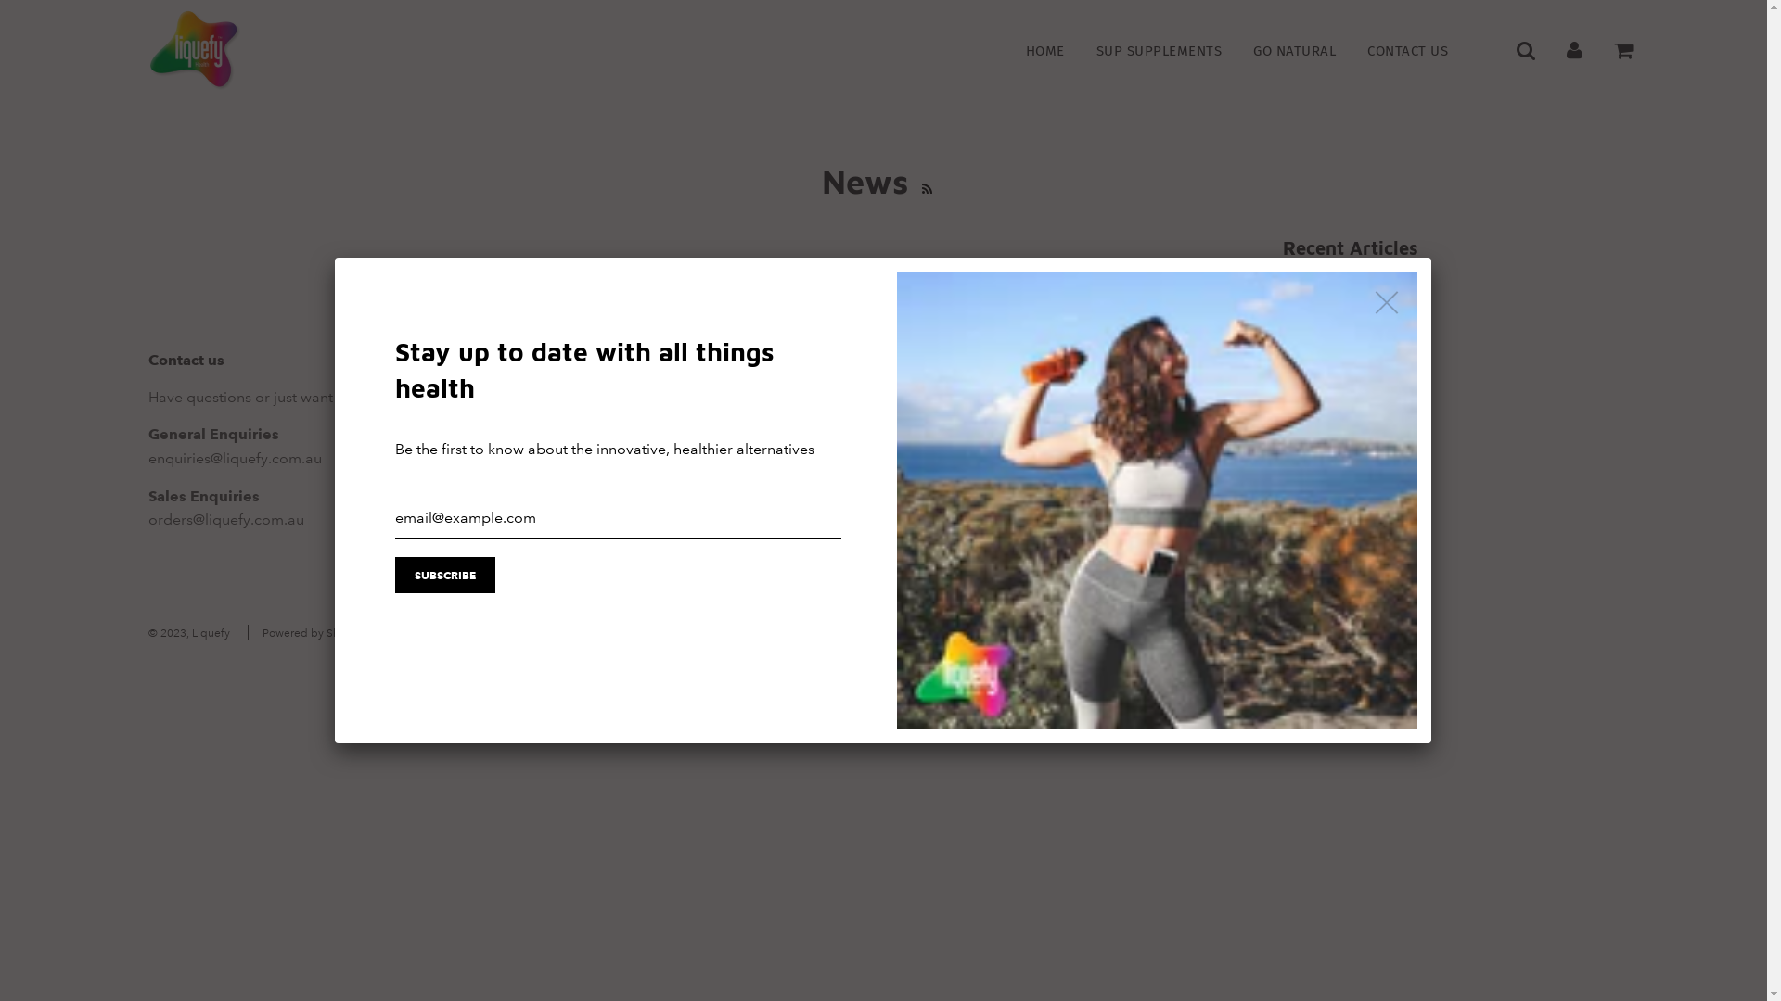  I want to click on HOME, so click(1044, 50).